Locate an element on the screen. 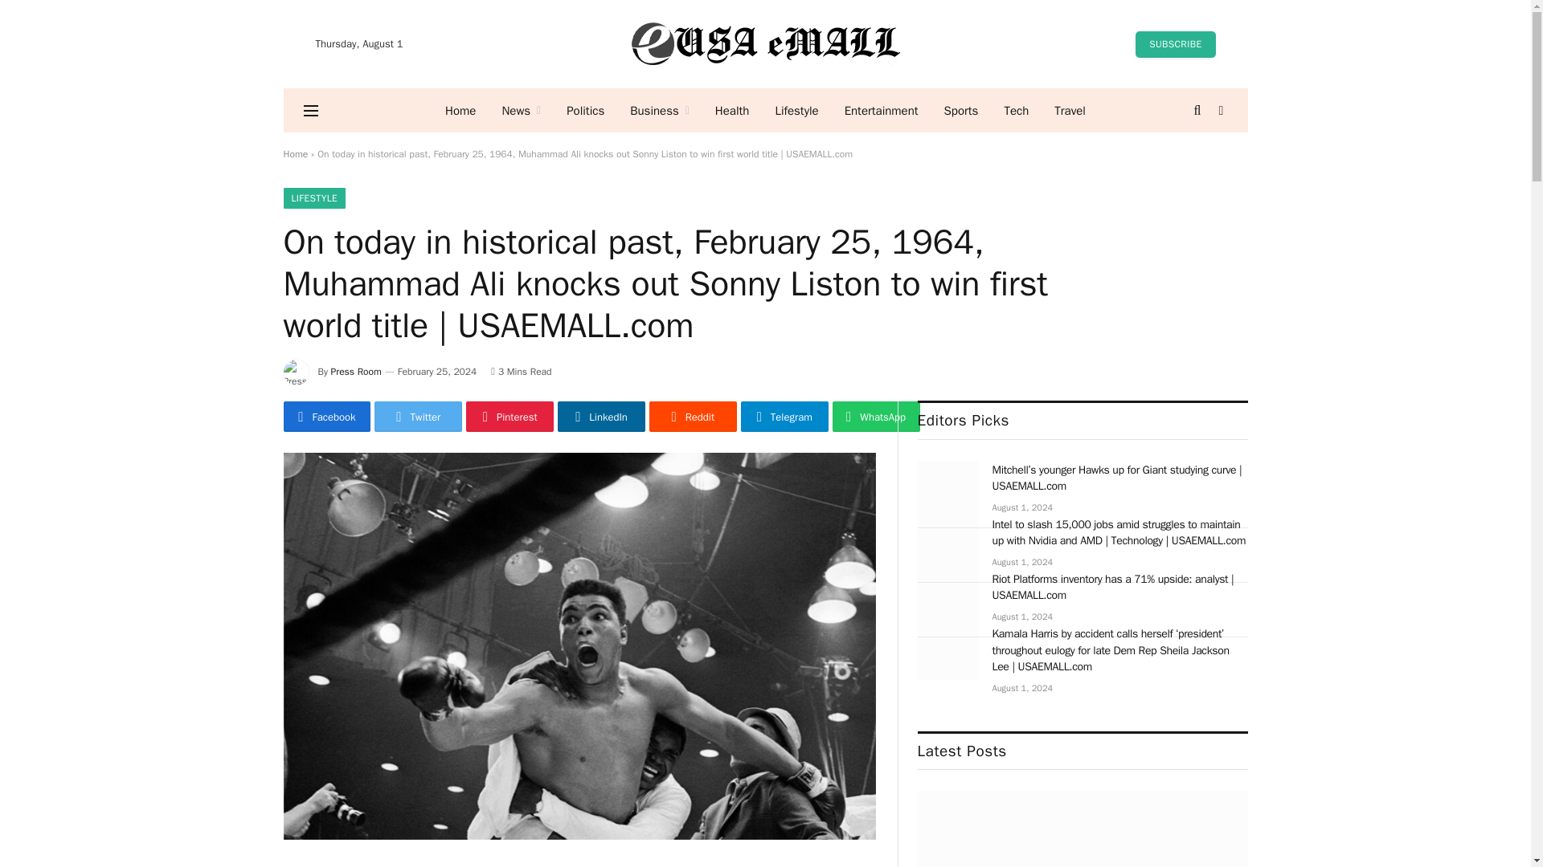 This screenshot has height=867, width=1543. News is located at coordinates (521, 111).